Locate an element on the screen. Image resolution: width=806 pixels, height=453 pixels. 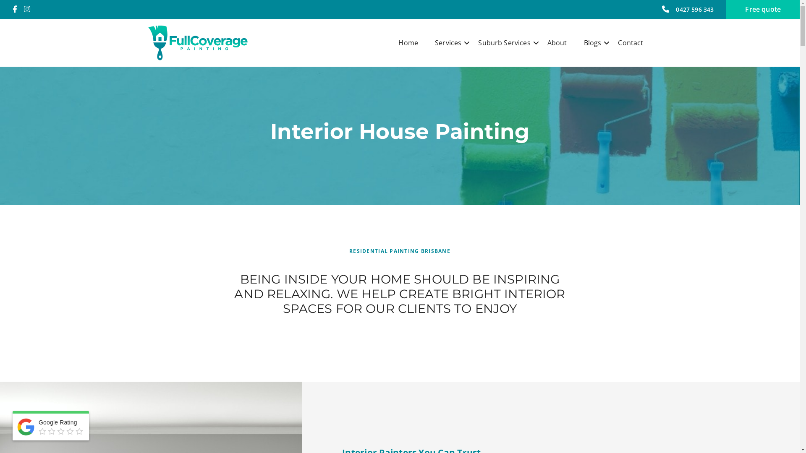
Blogs is located at coordinates (593, 43).